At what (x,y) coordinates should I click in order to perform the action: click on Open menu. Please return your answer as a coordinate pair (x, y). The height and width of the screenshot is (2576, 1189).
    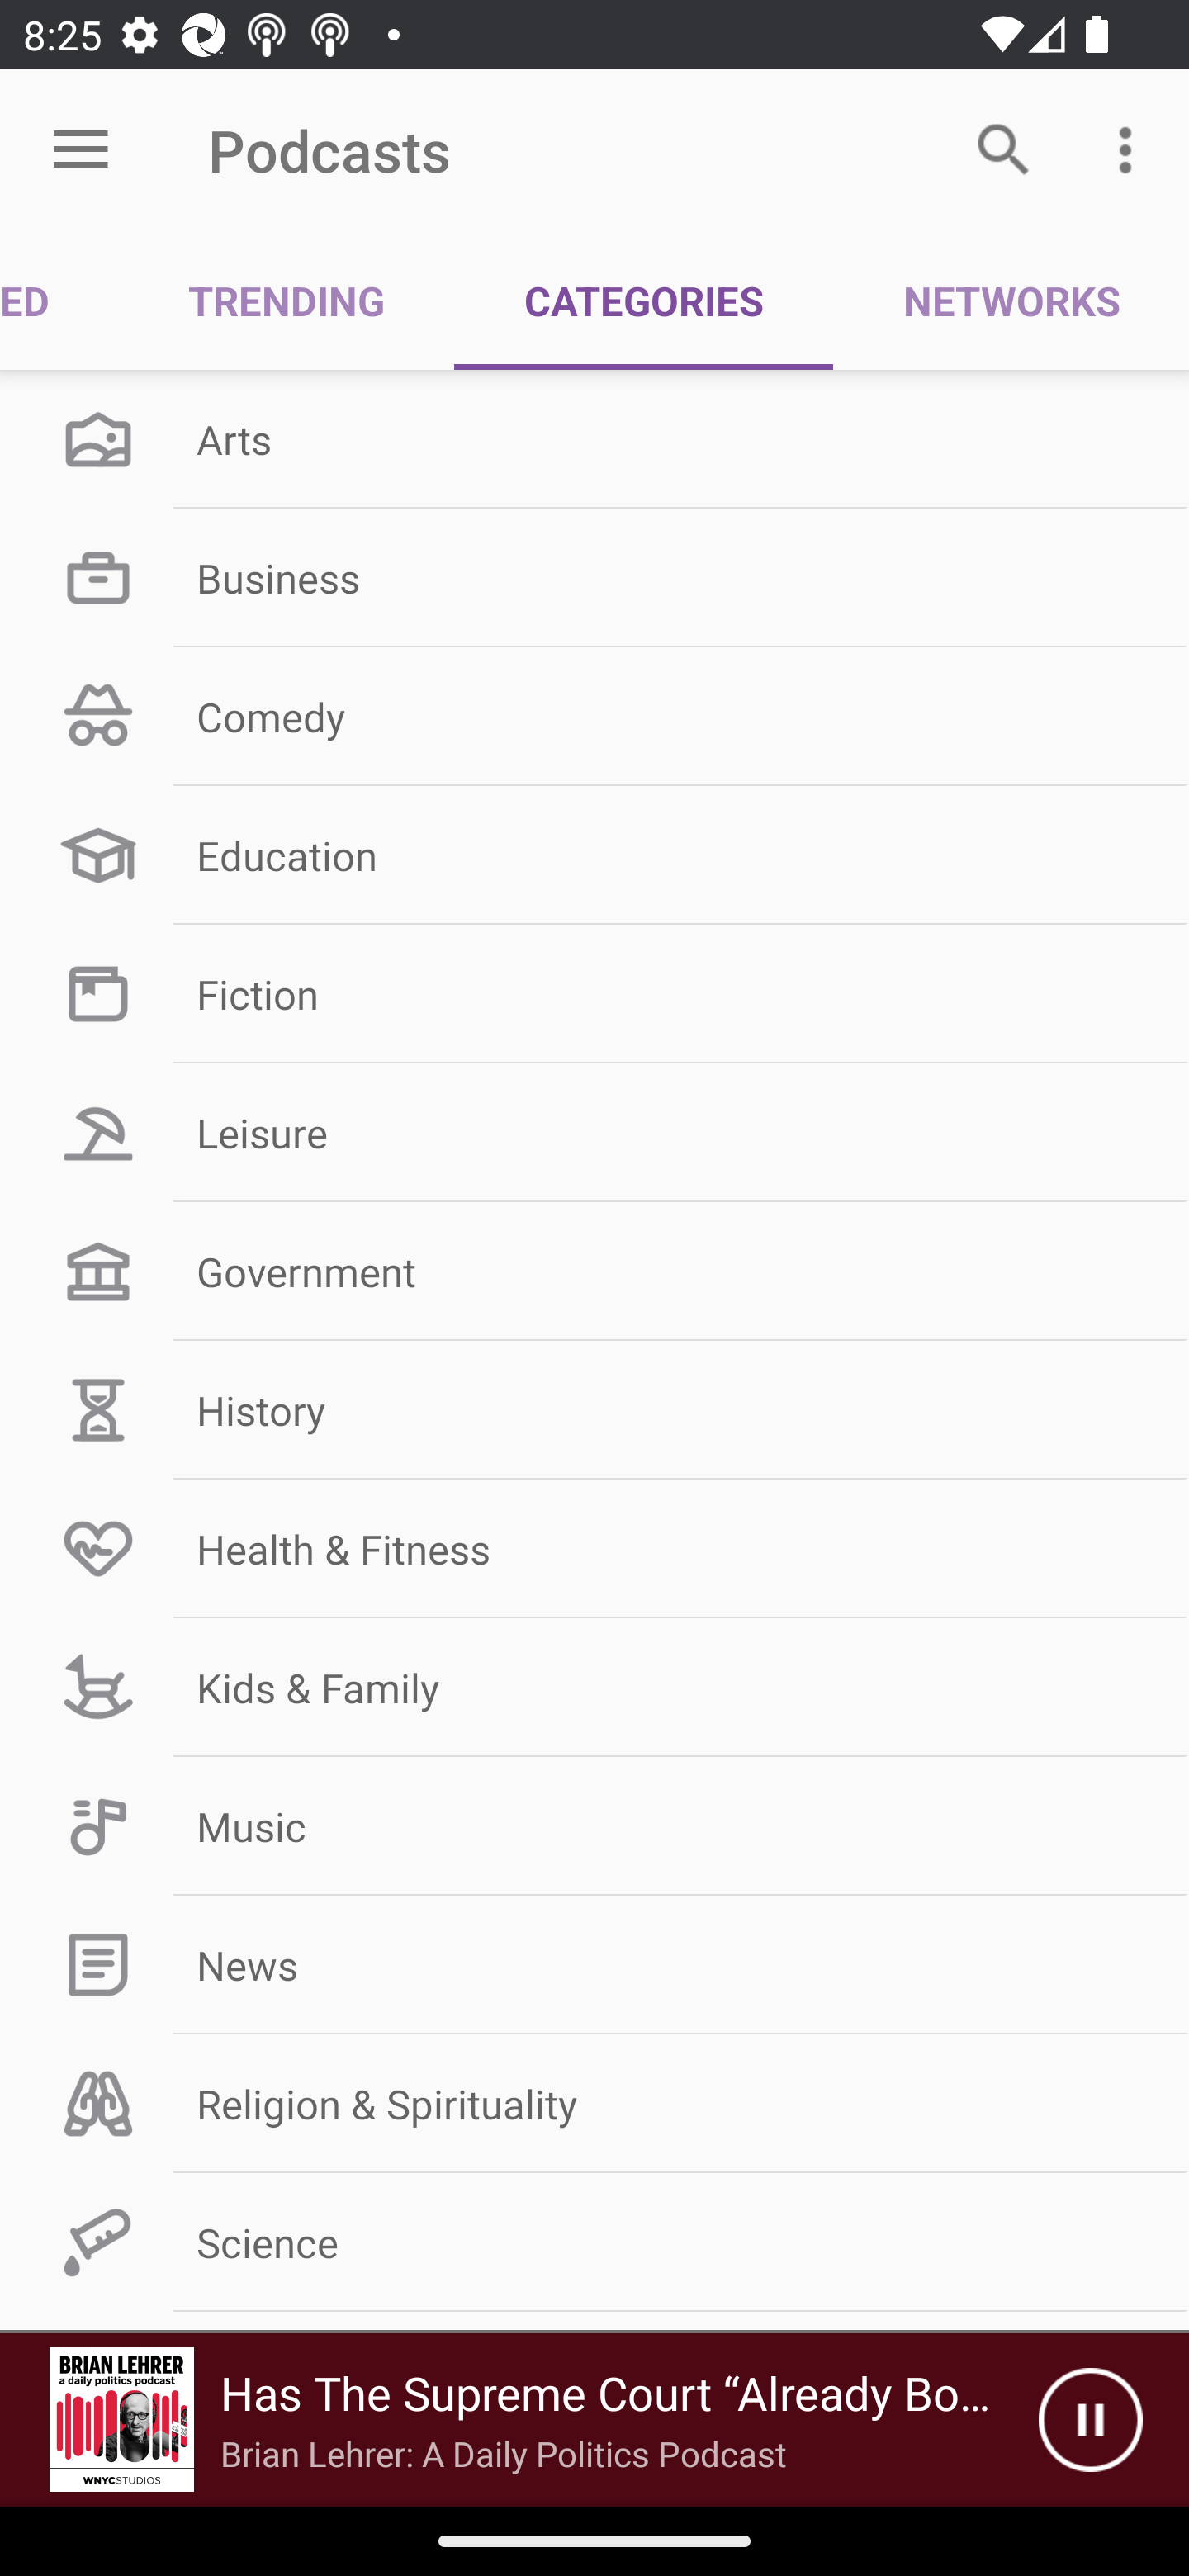
    Looking at the image, I should click on (81, 150).